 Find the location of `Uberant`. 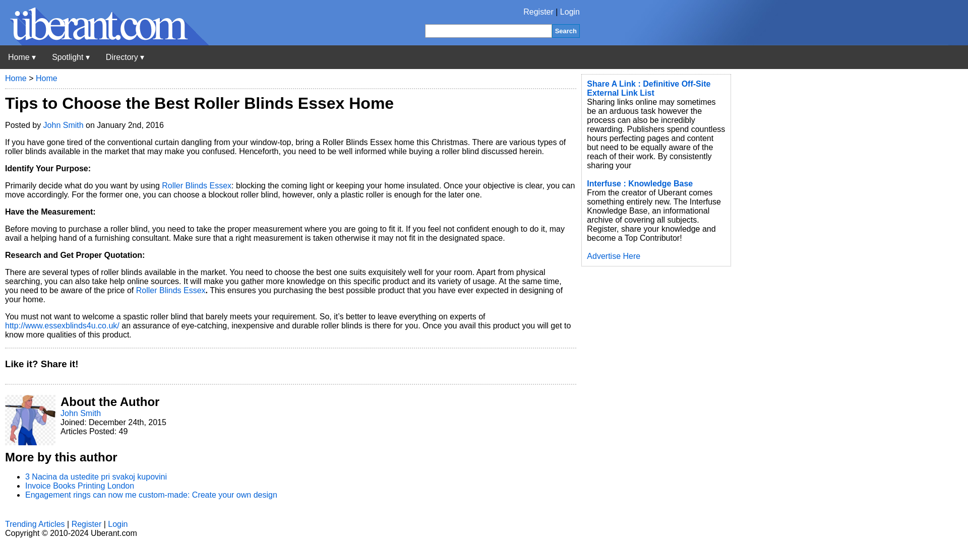

Uberant is located at coordinates (22, 57).